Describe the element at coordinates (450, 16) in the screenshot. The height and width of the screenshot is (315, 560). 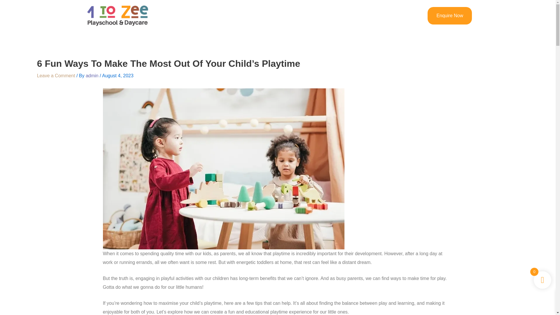
I see `Enquire Now` at that location.